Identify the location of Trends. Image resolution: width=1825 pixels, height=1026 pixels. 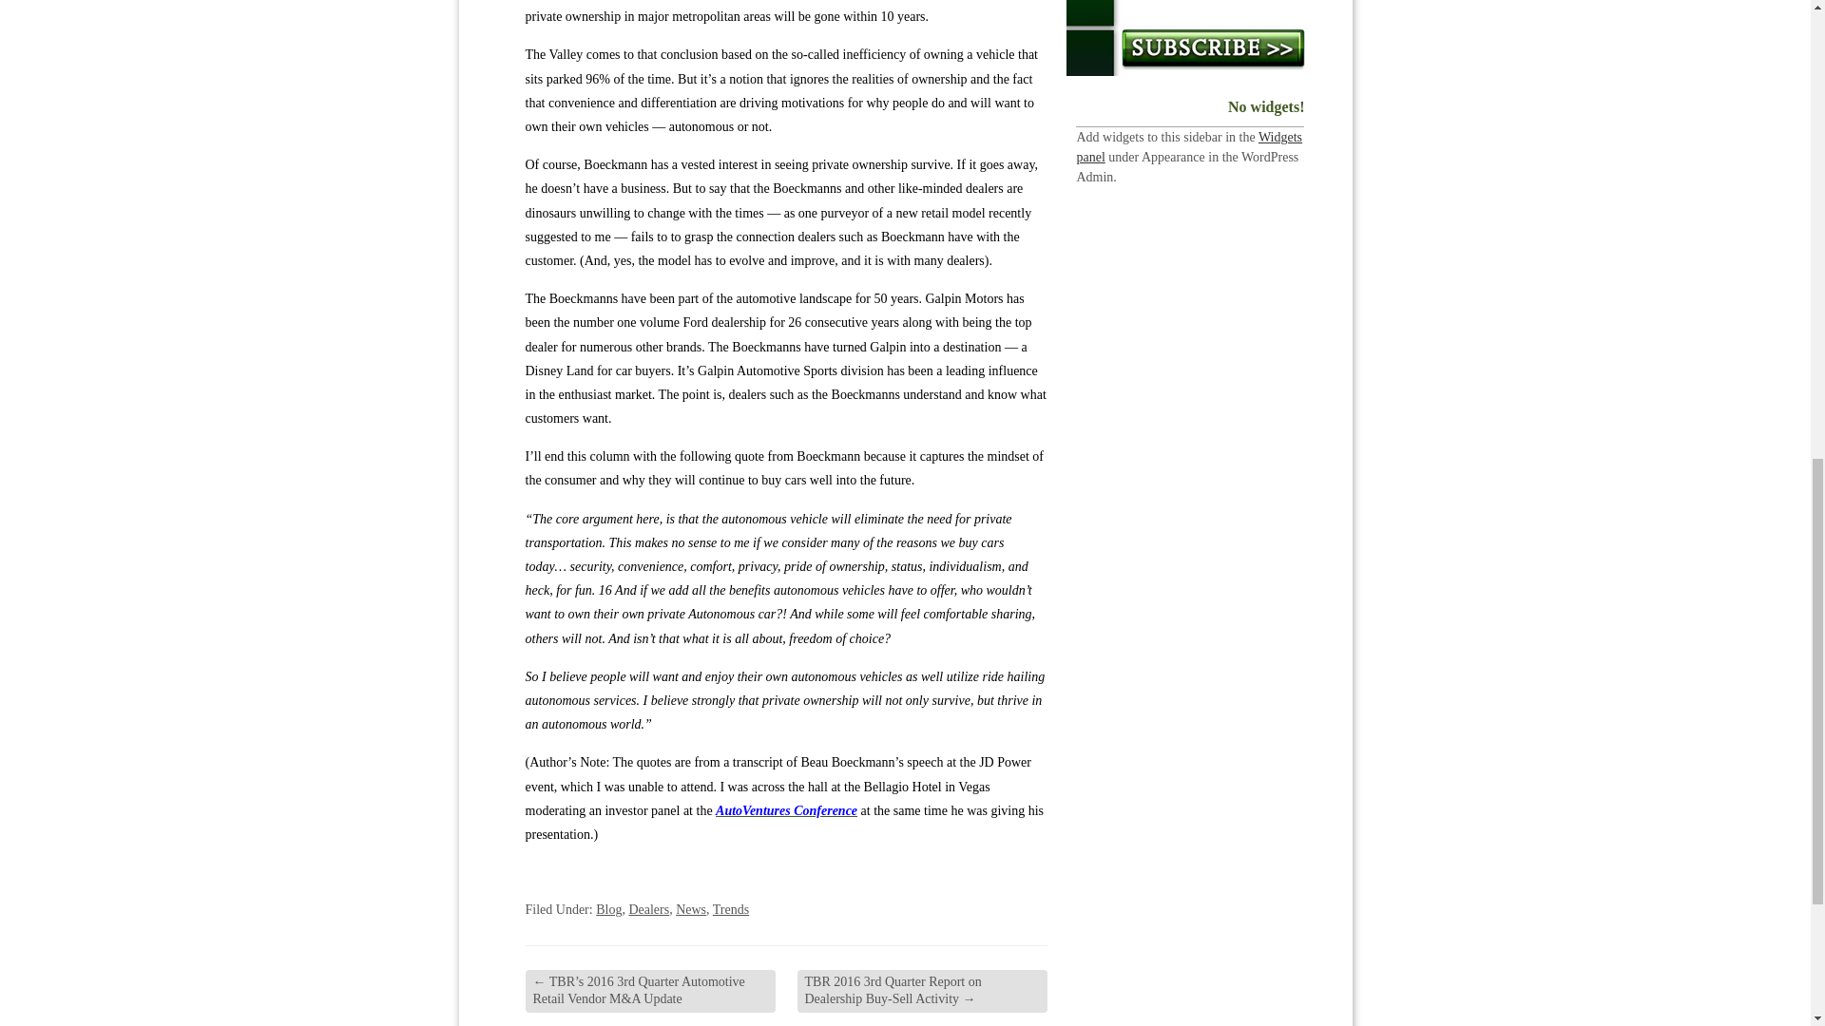
(730, 910).